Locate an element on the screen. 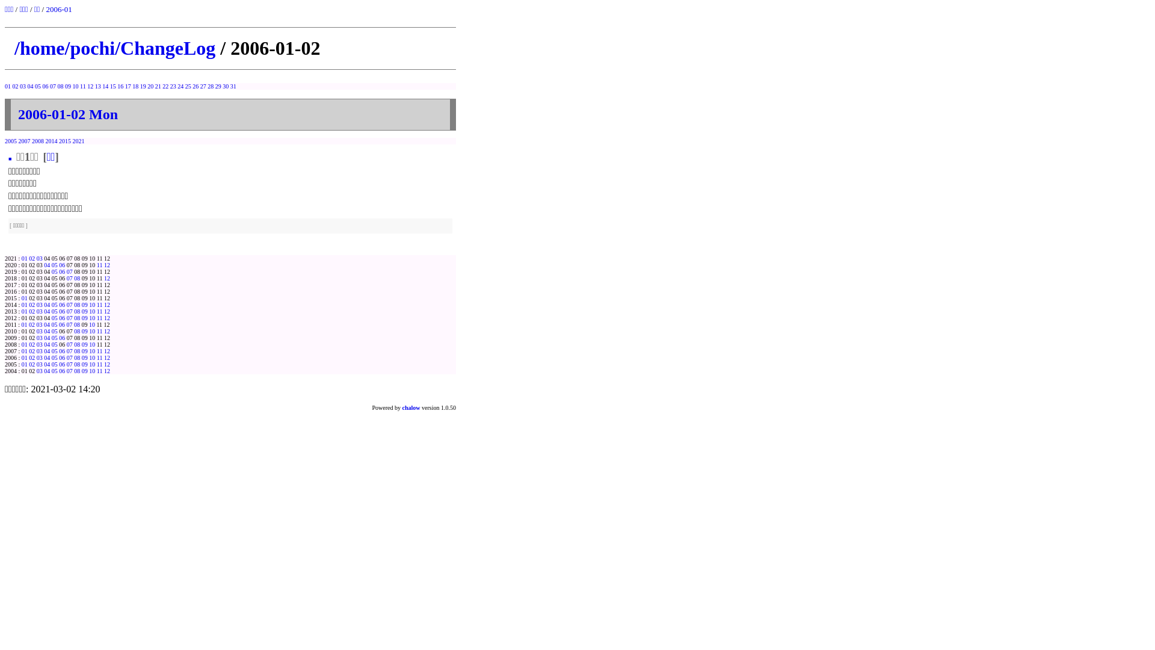 Image resolution: width=1155 pixels, height=650 pixels. 2008 is located at coordinates (38, 141).